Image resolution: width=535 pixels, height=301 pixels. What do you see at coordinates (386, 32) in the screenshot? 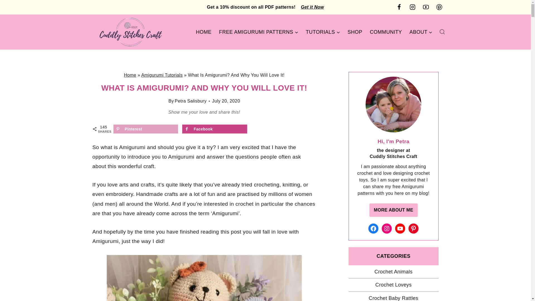
I see `COMMUNITY` at bounding box center [386, 32].